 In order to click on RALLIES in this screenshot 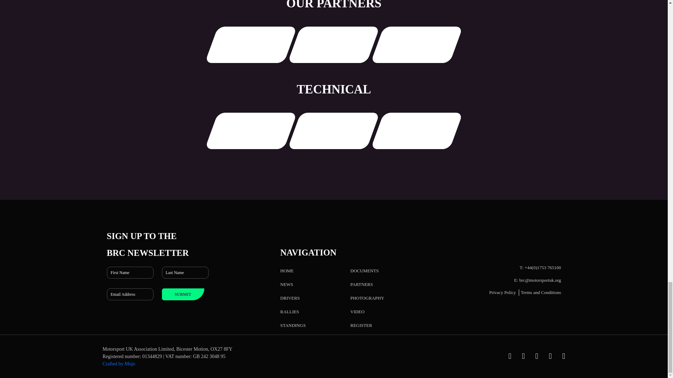, I will do `click(290, 311)`.